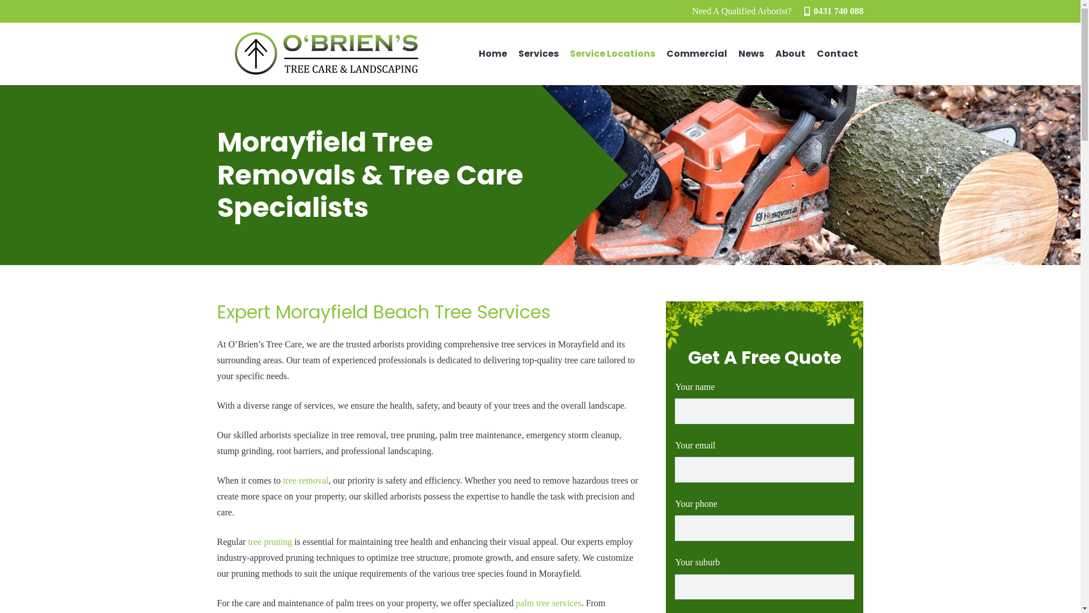  What do you see at coordinates (538, 54) in the screenshot?
I see `Services` at bounding box center [538, 54].